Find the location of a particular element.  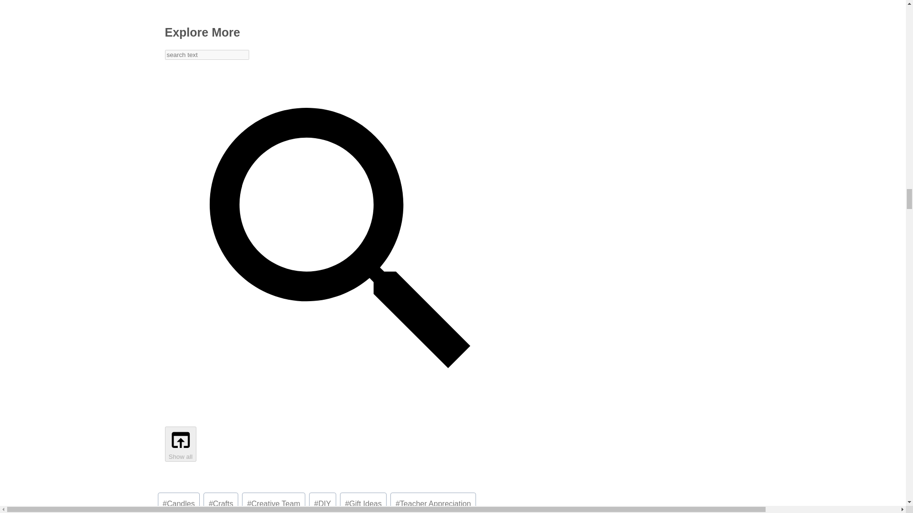

Creative Team is located at coordinates (273, 503).